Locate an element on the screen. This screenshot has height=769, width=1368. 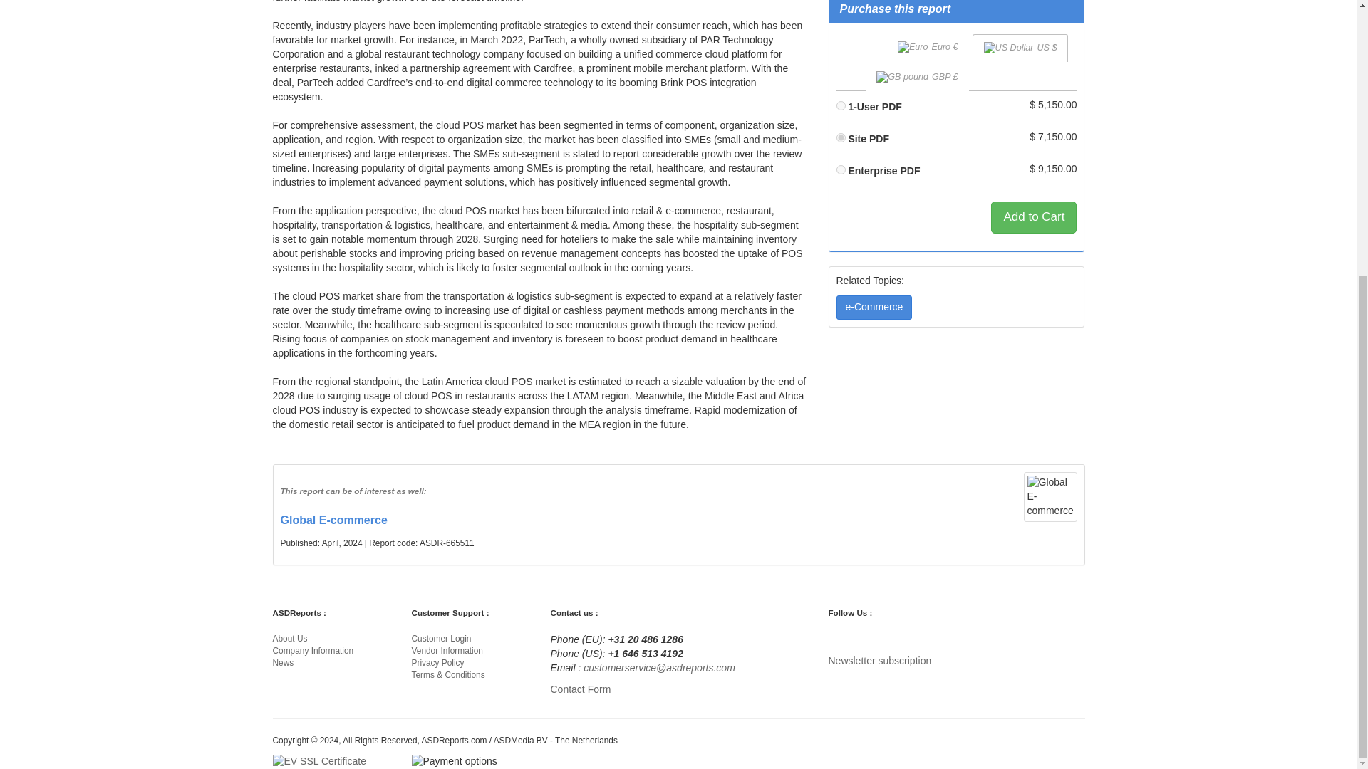
xprice1 is located at coordinates (841, 105).